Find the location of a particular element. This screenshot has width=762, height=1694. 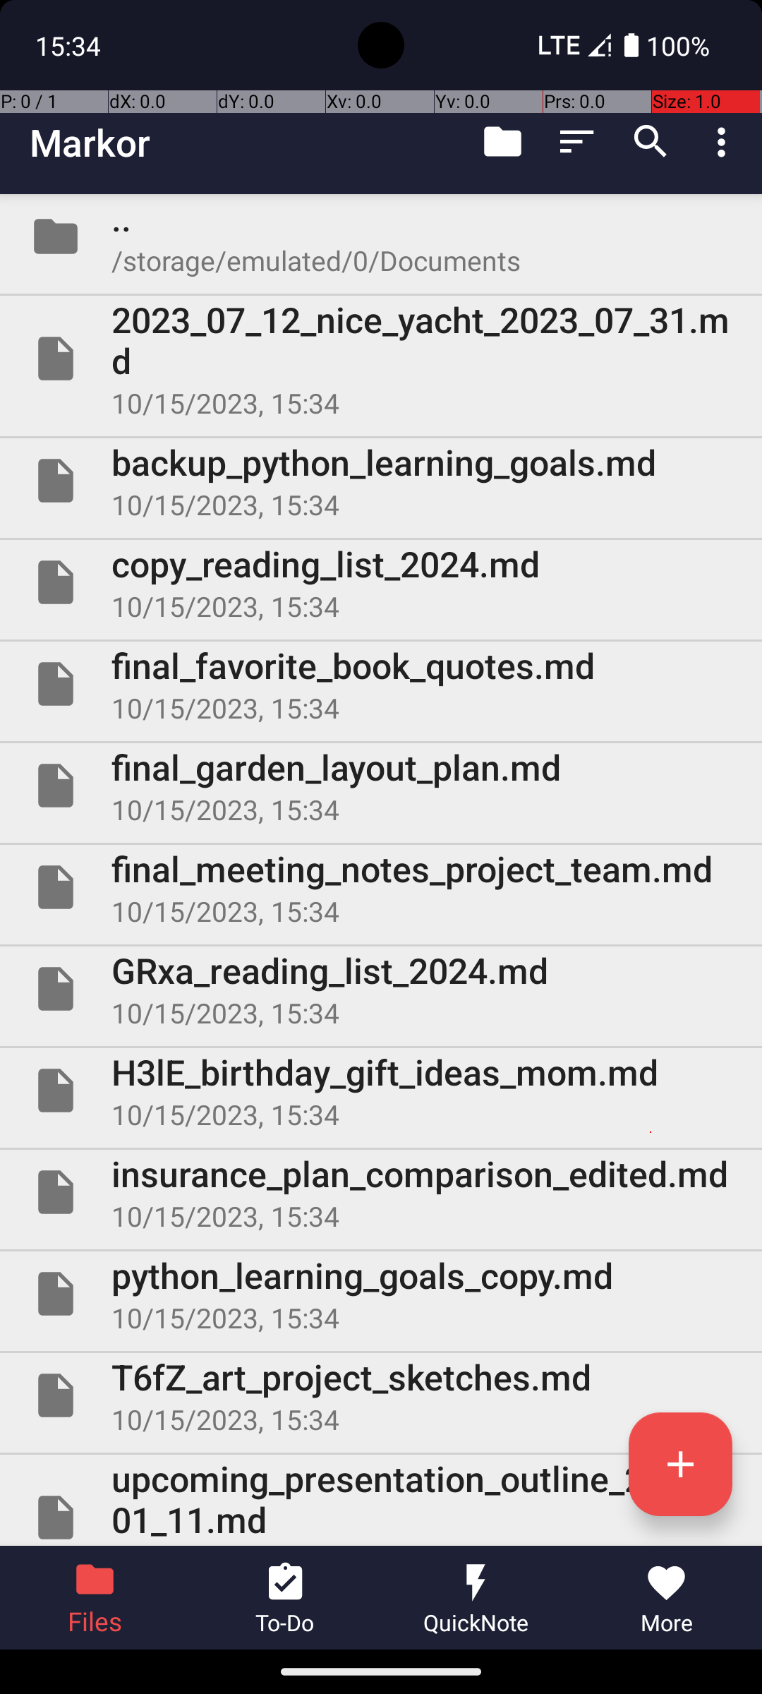

File H3lE_birthday_gift_ideas_mom.md  is located at coordinates (381, 1091).